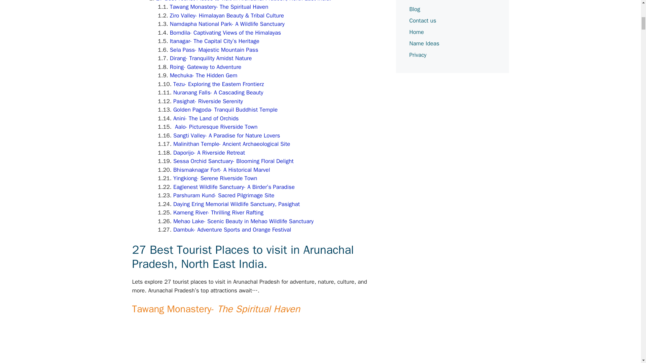  Describe the element at coordinates (219, 7) in the screenshot. I see `Tawang Monastery- The Spiritual Haven` at that location.